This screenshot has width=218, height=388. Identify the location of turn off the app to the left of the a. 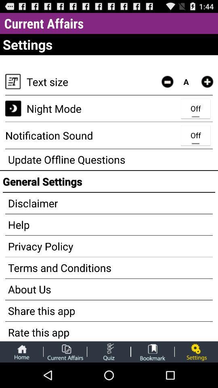
(167, 82).